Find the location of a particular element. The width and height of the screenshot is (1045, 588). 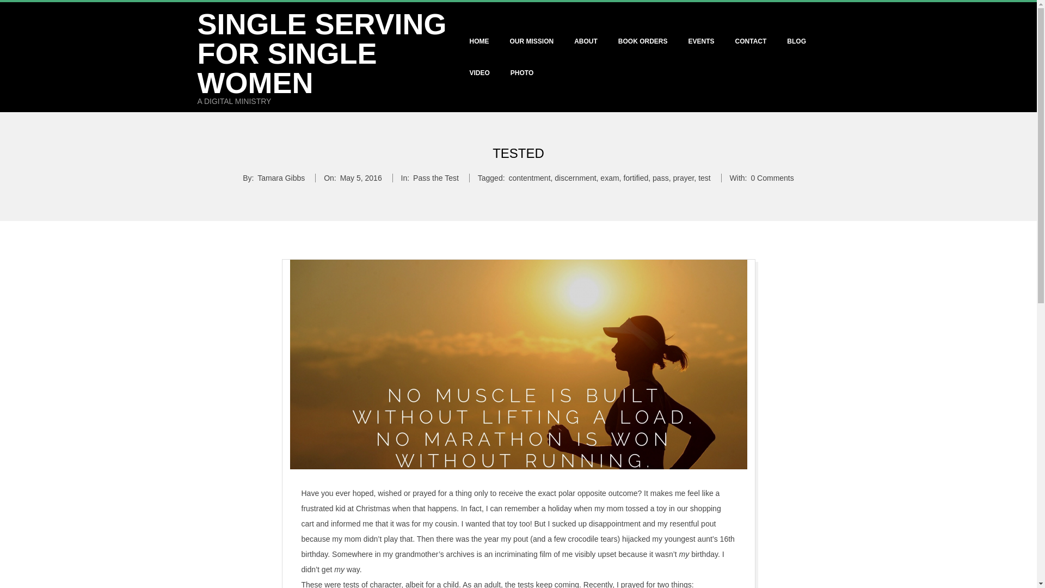

ABOUT is located at coordinates (586, 41).